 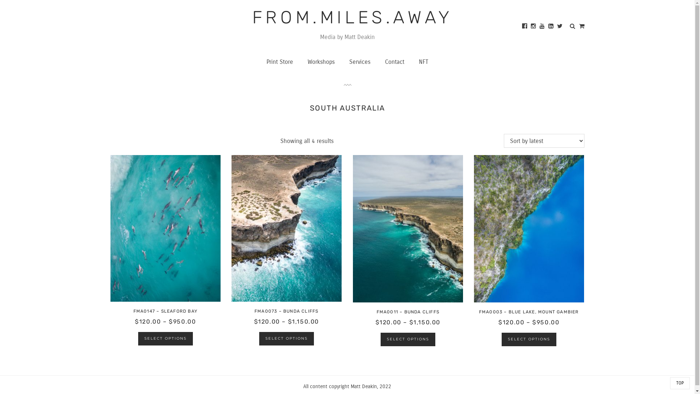 What do you see at coordinates (542, 26) in the screenshot?
I see `Youtube` at bounding box center [542, 26].